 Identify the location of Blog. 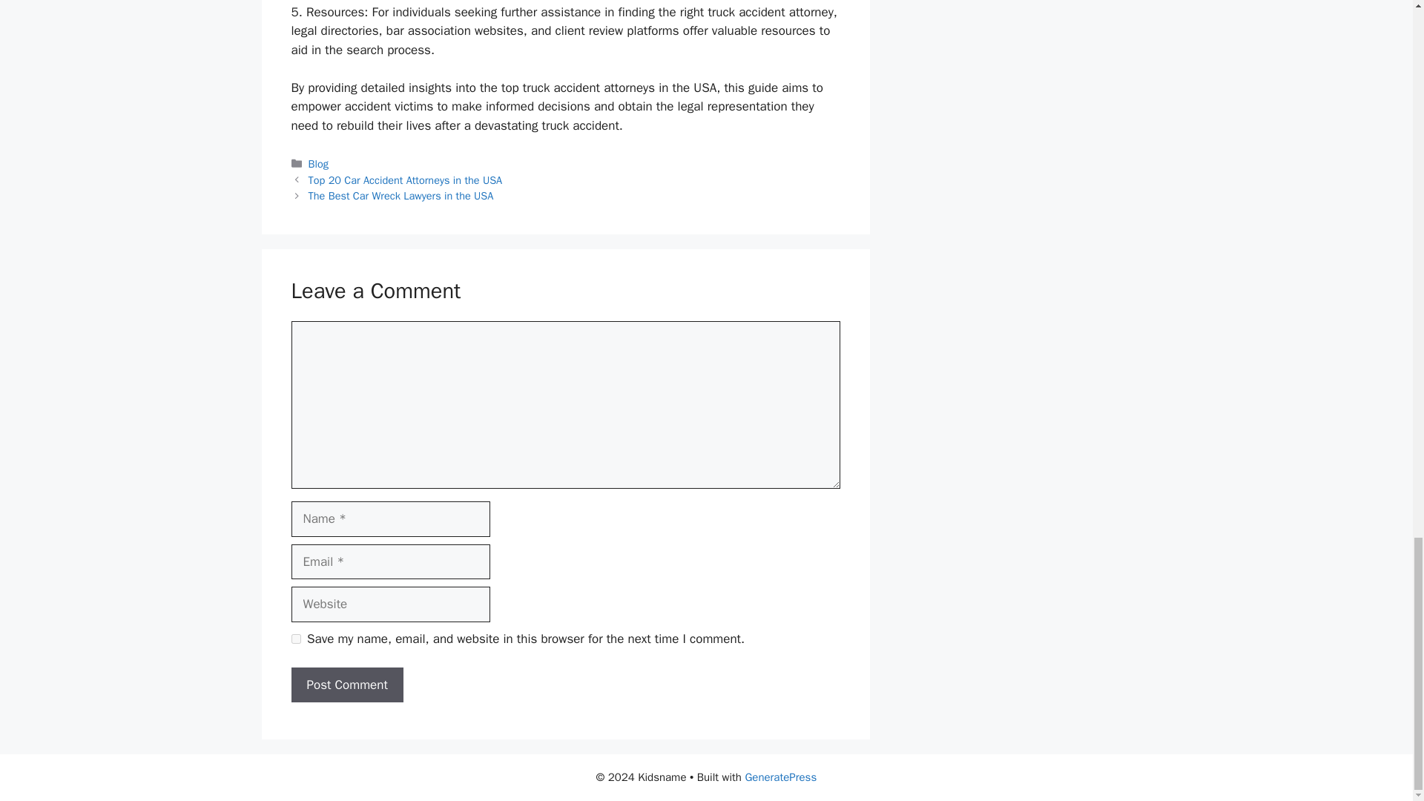
(319, 163).